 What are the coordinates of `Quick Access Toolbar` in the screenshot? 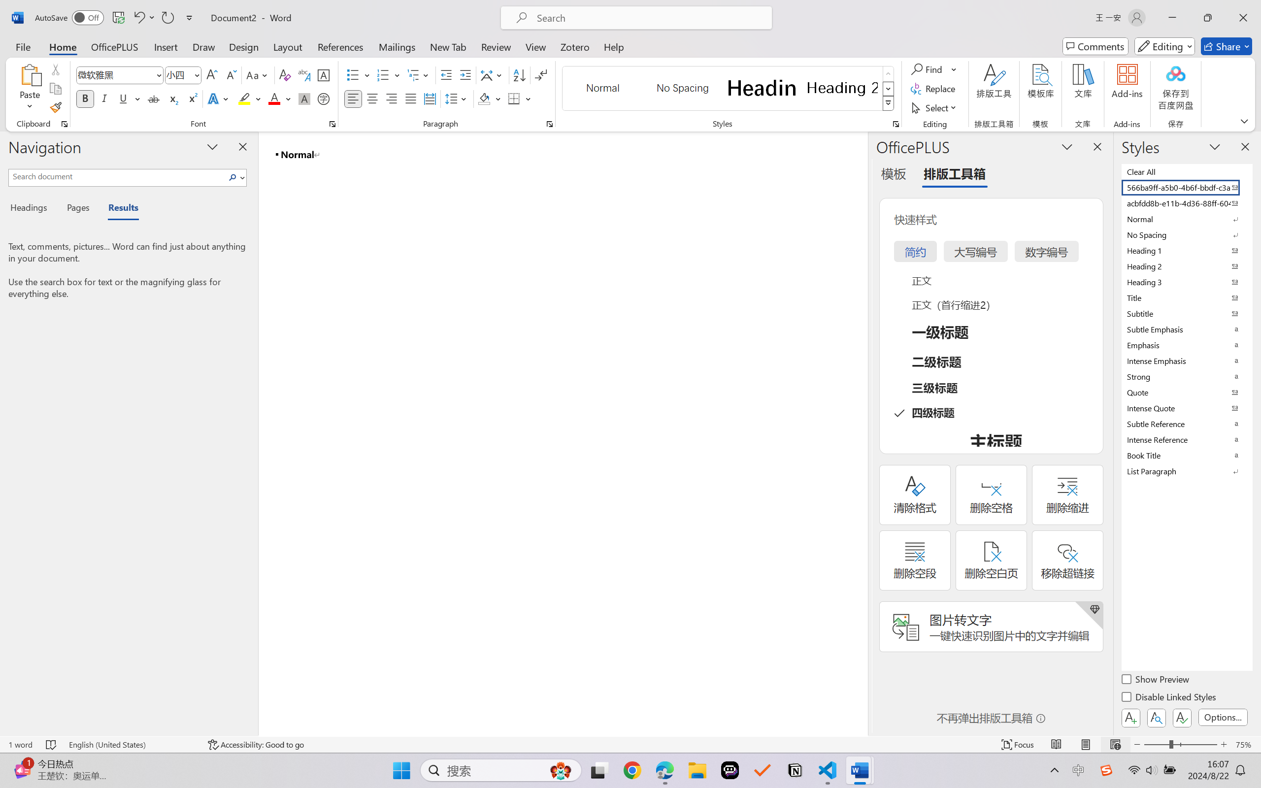 It's located at (116, 18).